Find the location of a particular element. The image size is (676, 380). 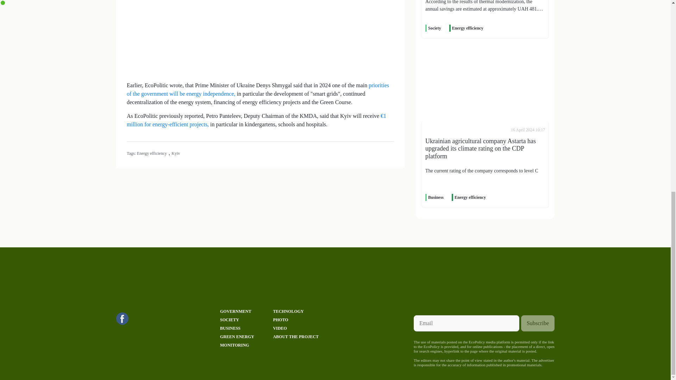

Society is located at coordinates (434, 28).